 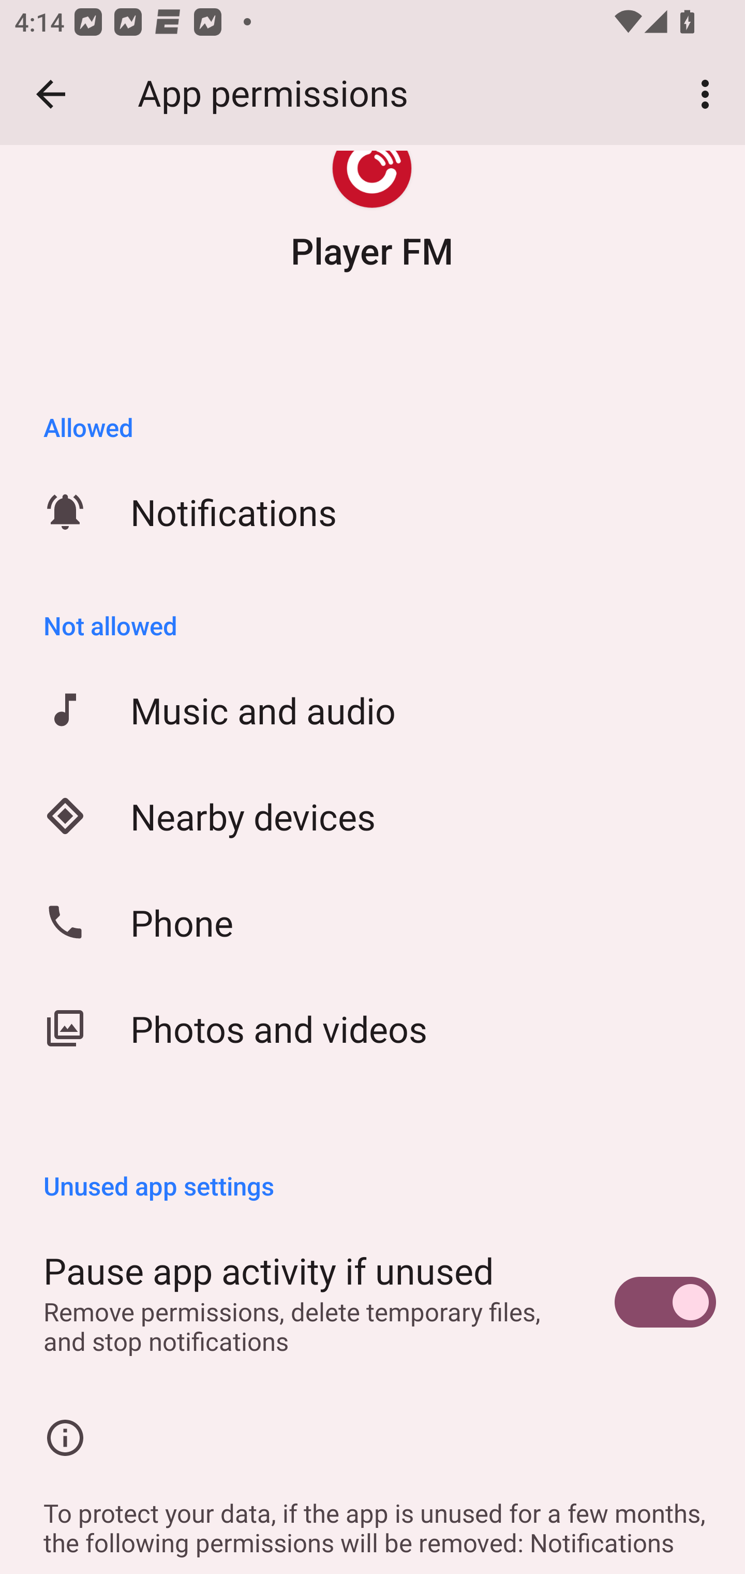 What do you see at coordinates (373, 1028) in the screenshot?
I see `Photos and videos` at bounding box center [373, 1028].